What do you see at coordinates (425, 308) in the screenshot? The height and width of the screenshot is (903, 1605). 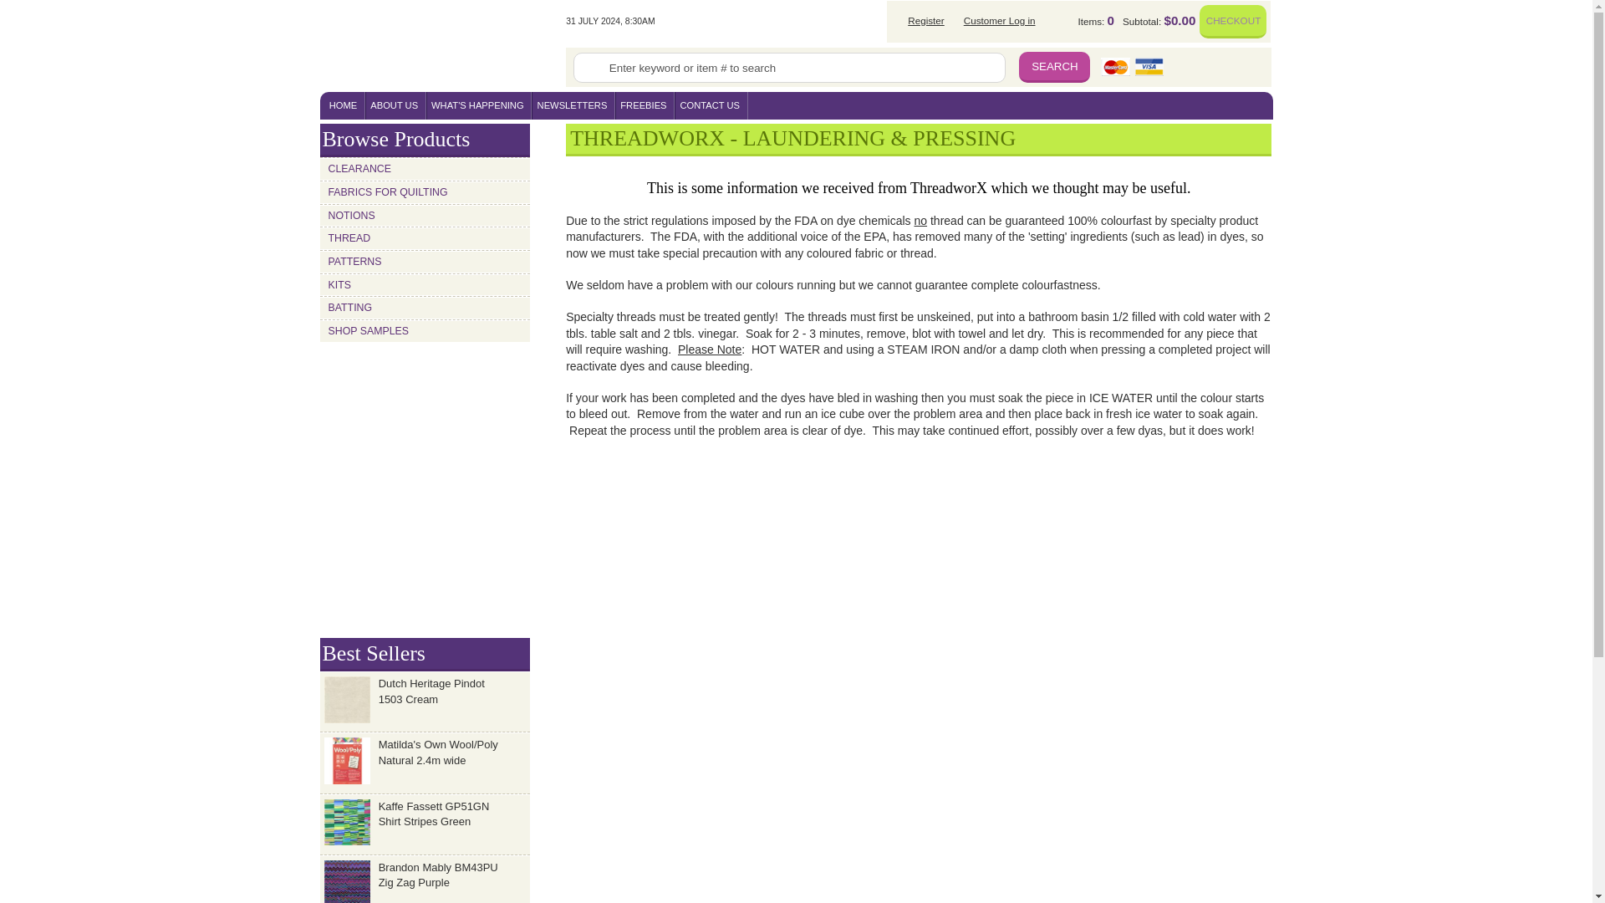 I see `BATTING` at bounding box center [425, 308].